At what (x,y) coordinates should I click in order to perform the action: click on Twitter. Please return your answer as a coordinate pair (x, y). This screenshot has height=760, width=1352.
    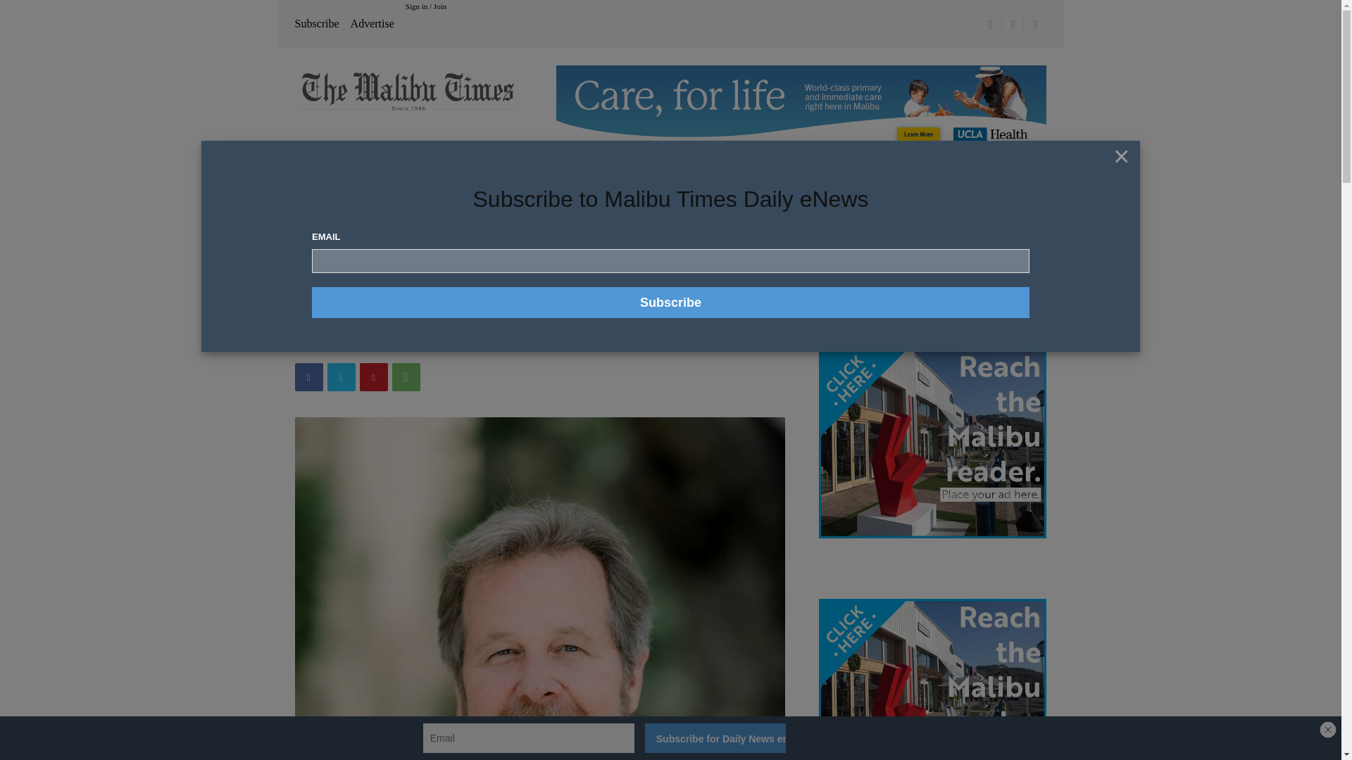
    Looking at the image, I should click on (341, 377).